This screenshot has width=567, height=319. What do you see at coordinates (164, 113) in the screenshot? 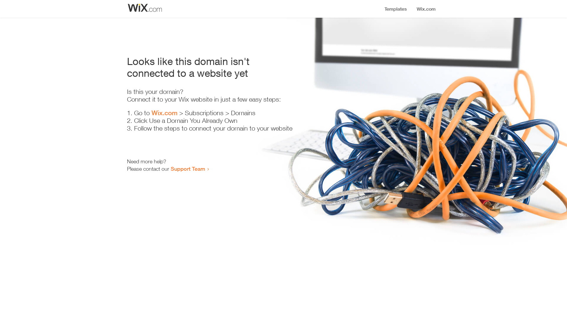
I see `Wix.com` at bounding box center [164, 113].